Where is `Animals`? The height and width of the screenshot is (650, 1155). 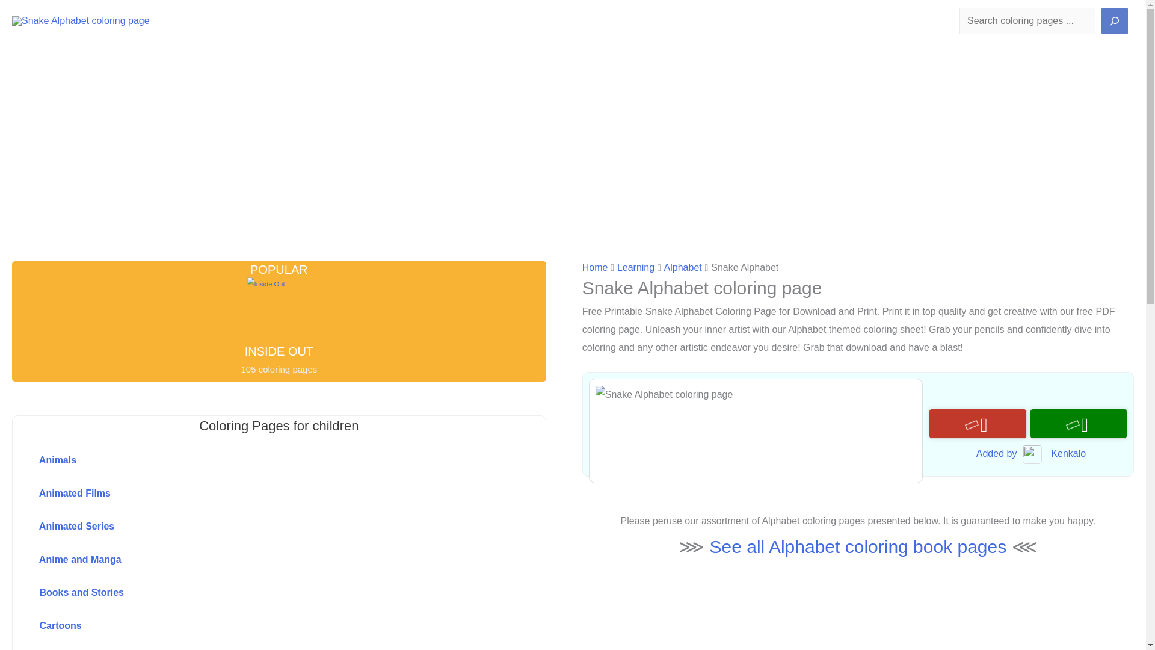 Animals is located at coordinates (252, 461).